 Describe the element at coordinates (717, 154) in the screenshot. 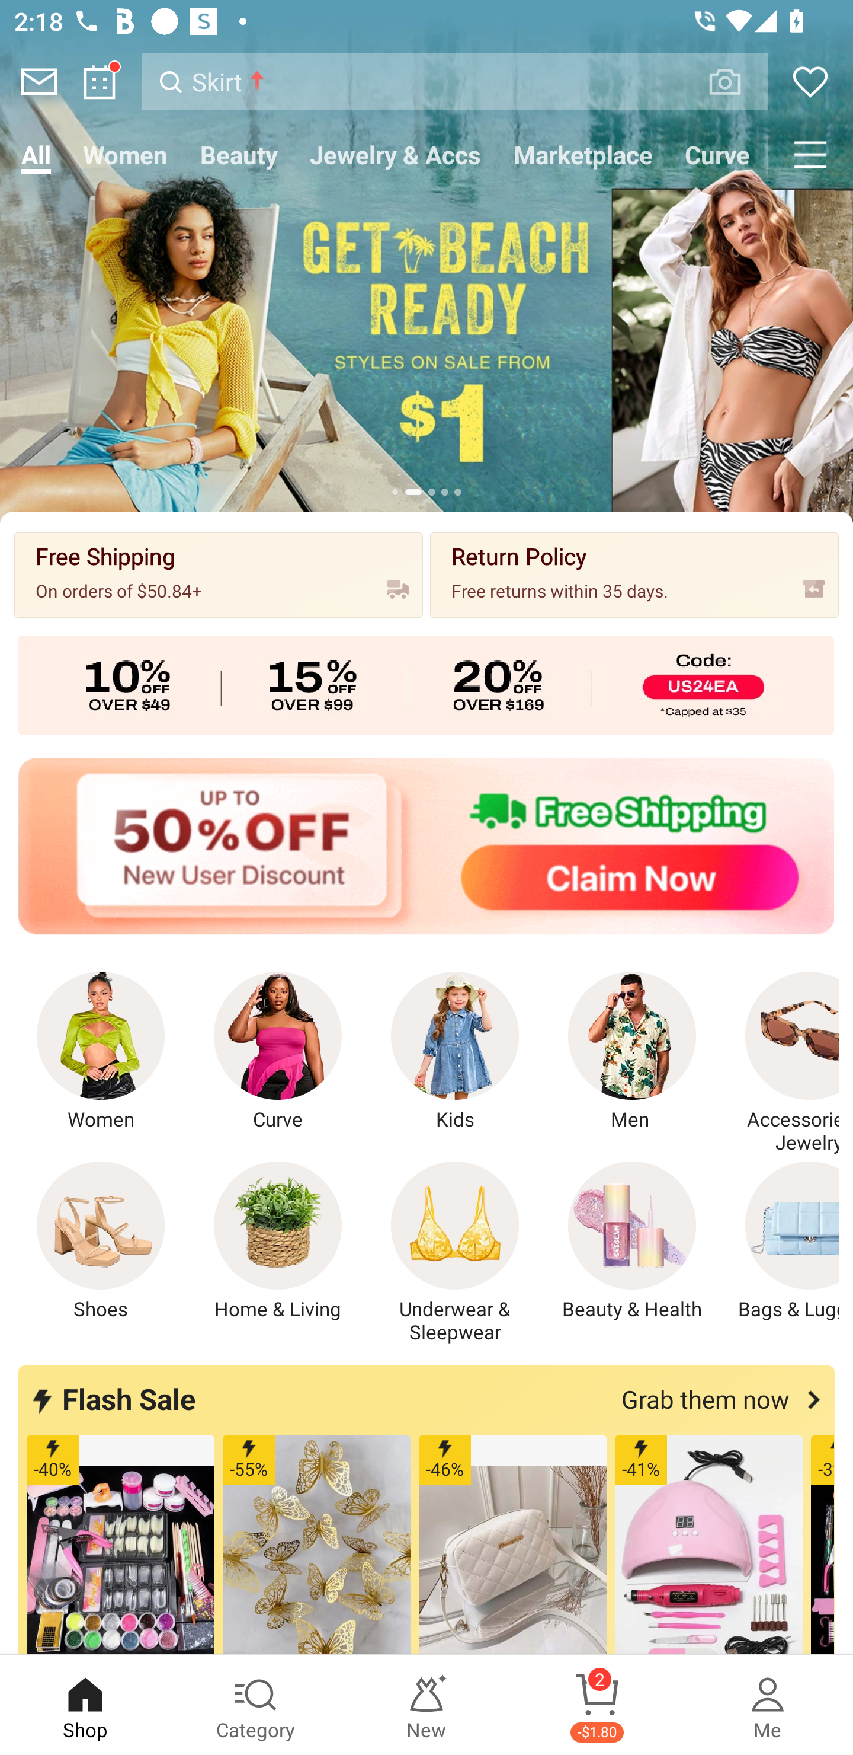

I see `Curve` at that location.